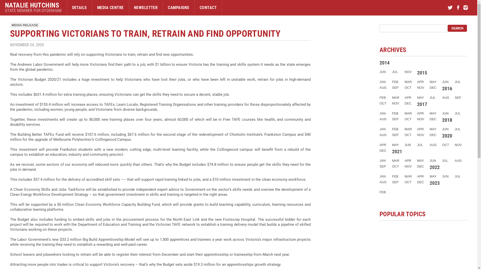 The height and width of the screenshot is (270, 481). What do you see at coordinates (408, 82) in the screenshot?
I see `MAR` at bounding box center [408, 82].